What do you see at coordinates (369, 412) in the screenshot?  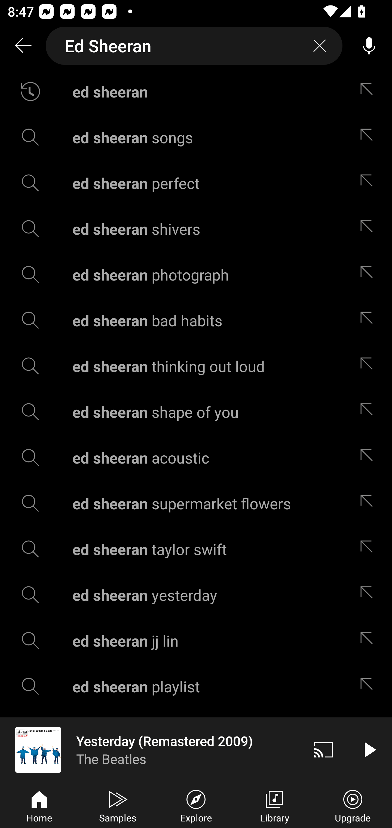 I see `Edit suggestion ed sheeran shape of you` at bounding box center [369, 412].